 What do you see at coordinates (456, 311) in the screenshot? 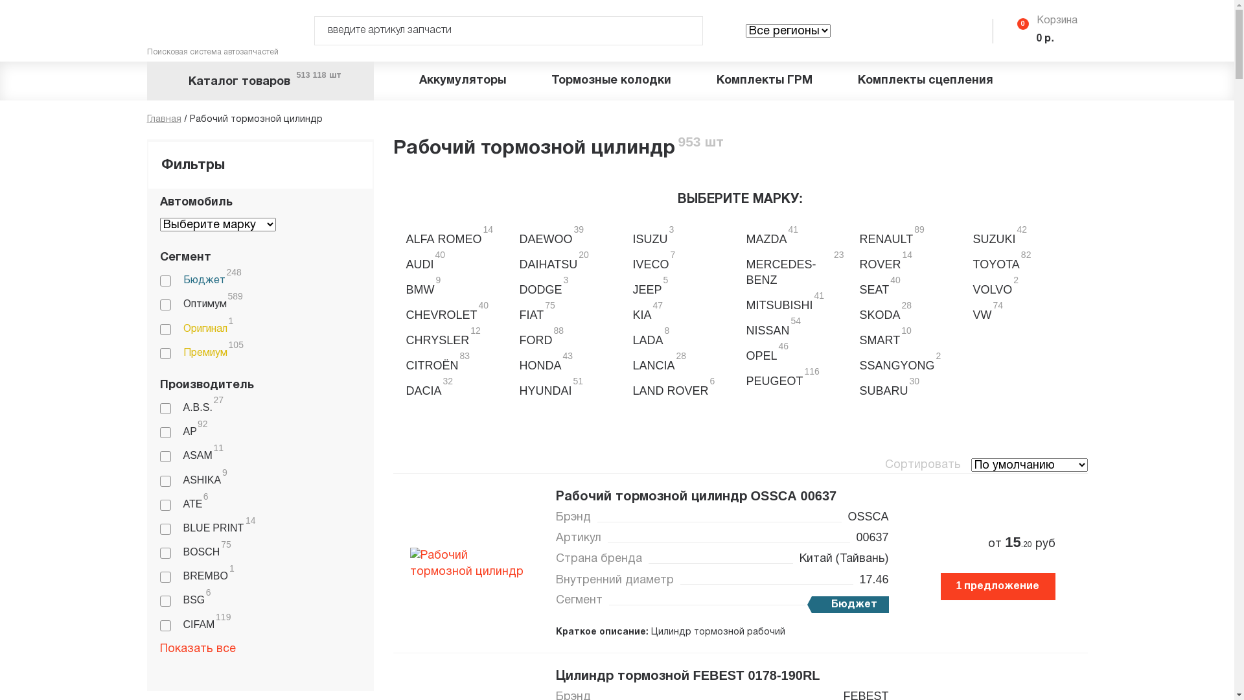
I see `CHEVROLET
40` at bounding box center [456, 311].